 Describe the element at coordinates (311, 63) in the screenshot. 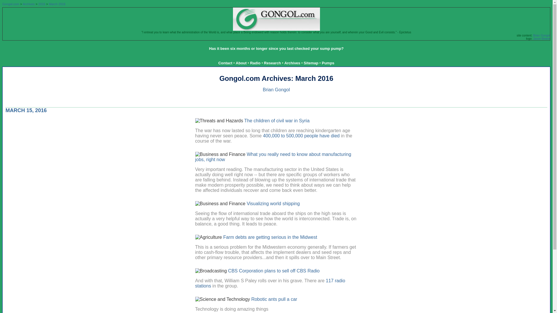

I see `Sitemap` at that location.